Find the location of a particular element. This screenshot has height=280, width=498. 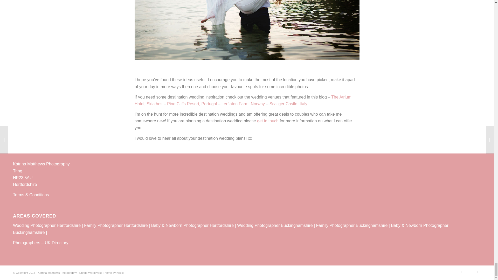

Lerflaten Farm, Norway is located at coordinates (243, 104).